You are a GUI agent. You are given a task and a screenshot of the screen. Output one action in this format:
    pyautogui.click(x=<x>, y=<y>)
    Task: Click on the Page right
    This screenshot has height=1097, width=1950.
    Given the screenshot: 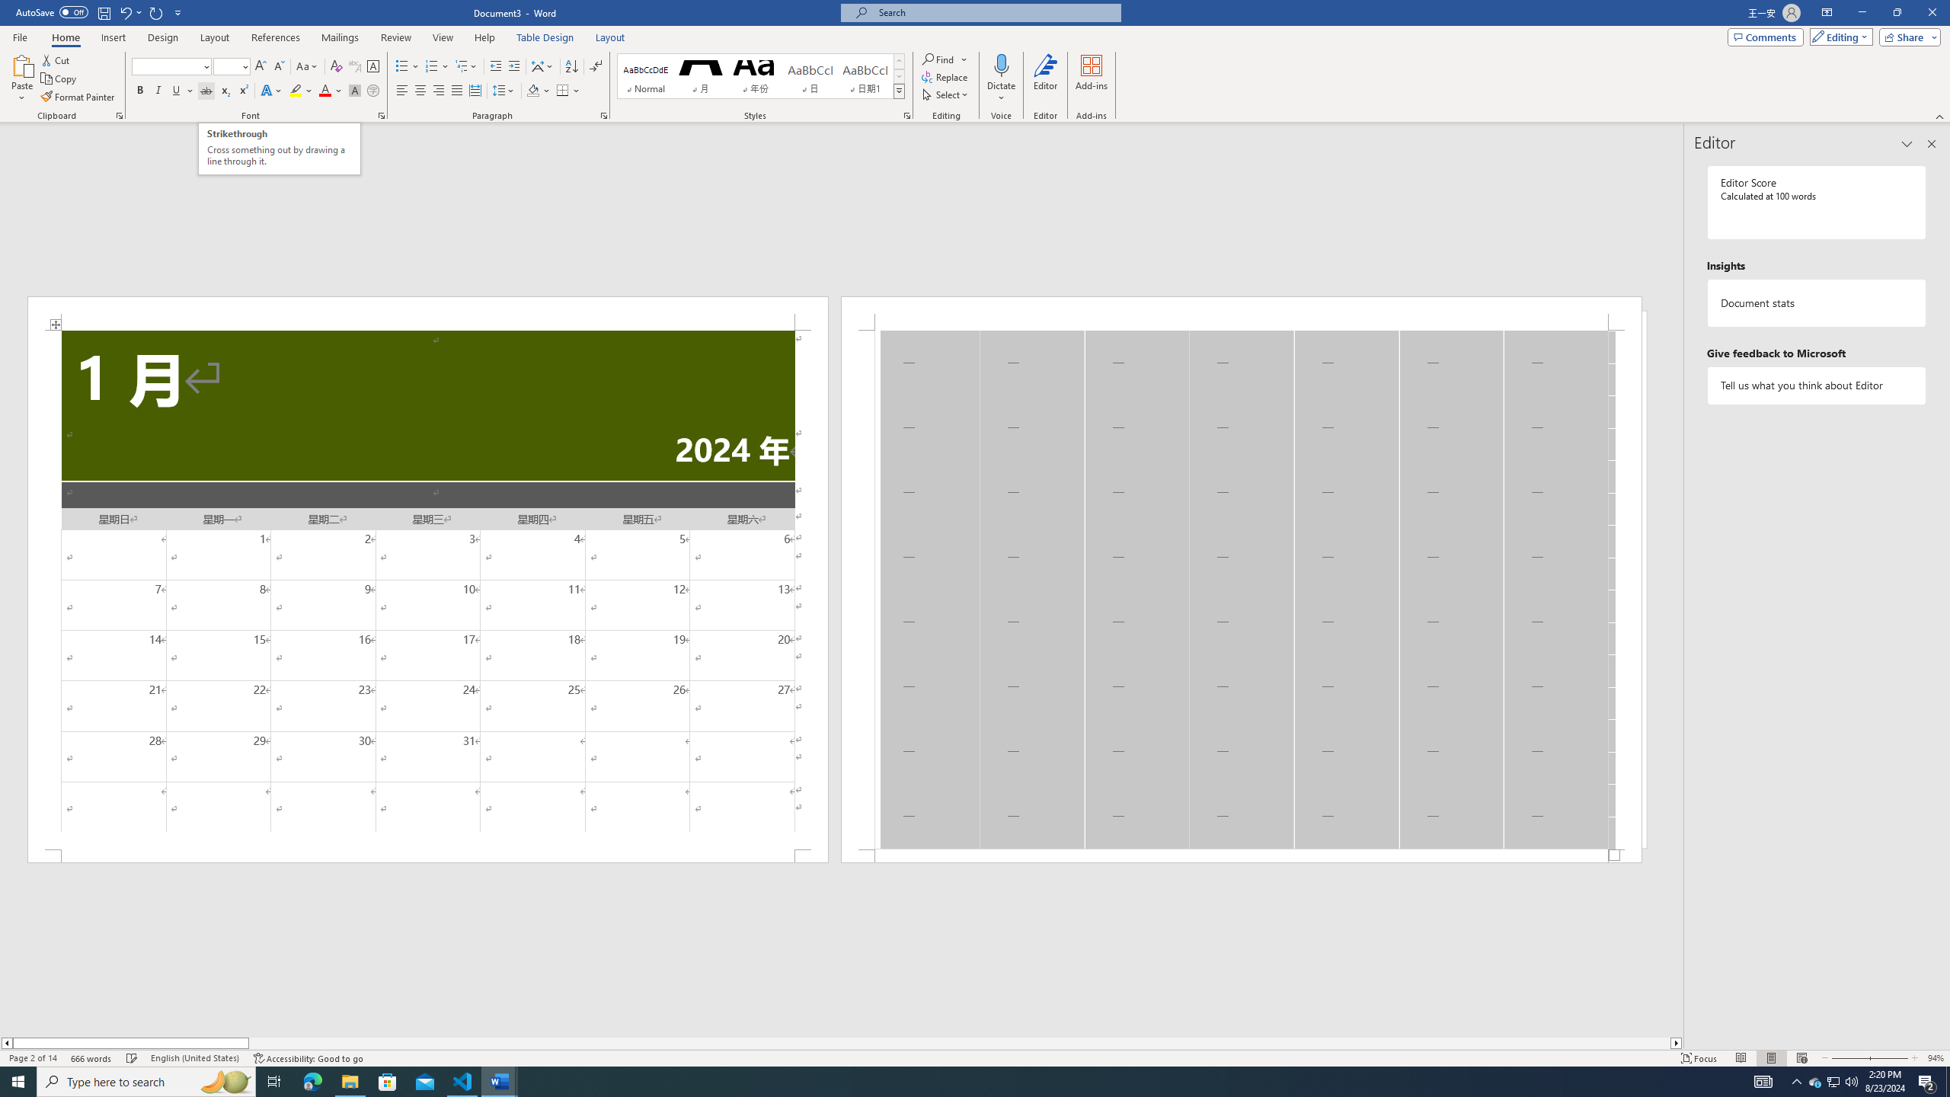 What is the action you would take?
    pyautogui.click(x=960, y=1043)
    